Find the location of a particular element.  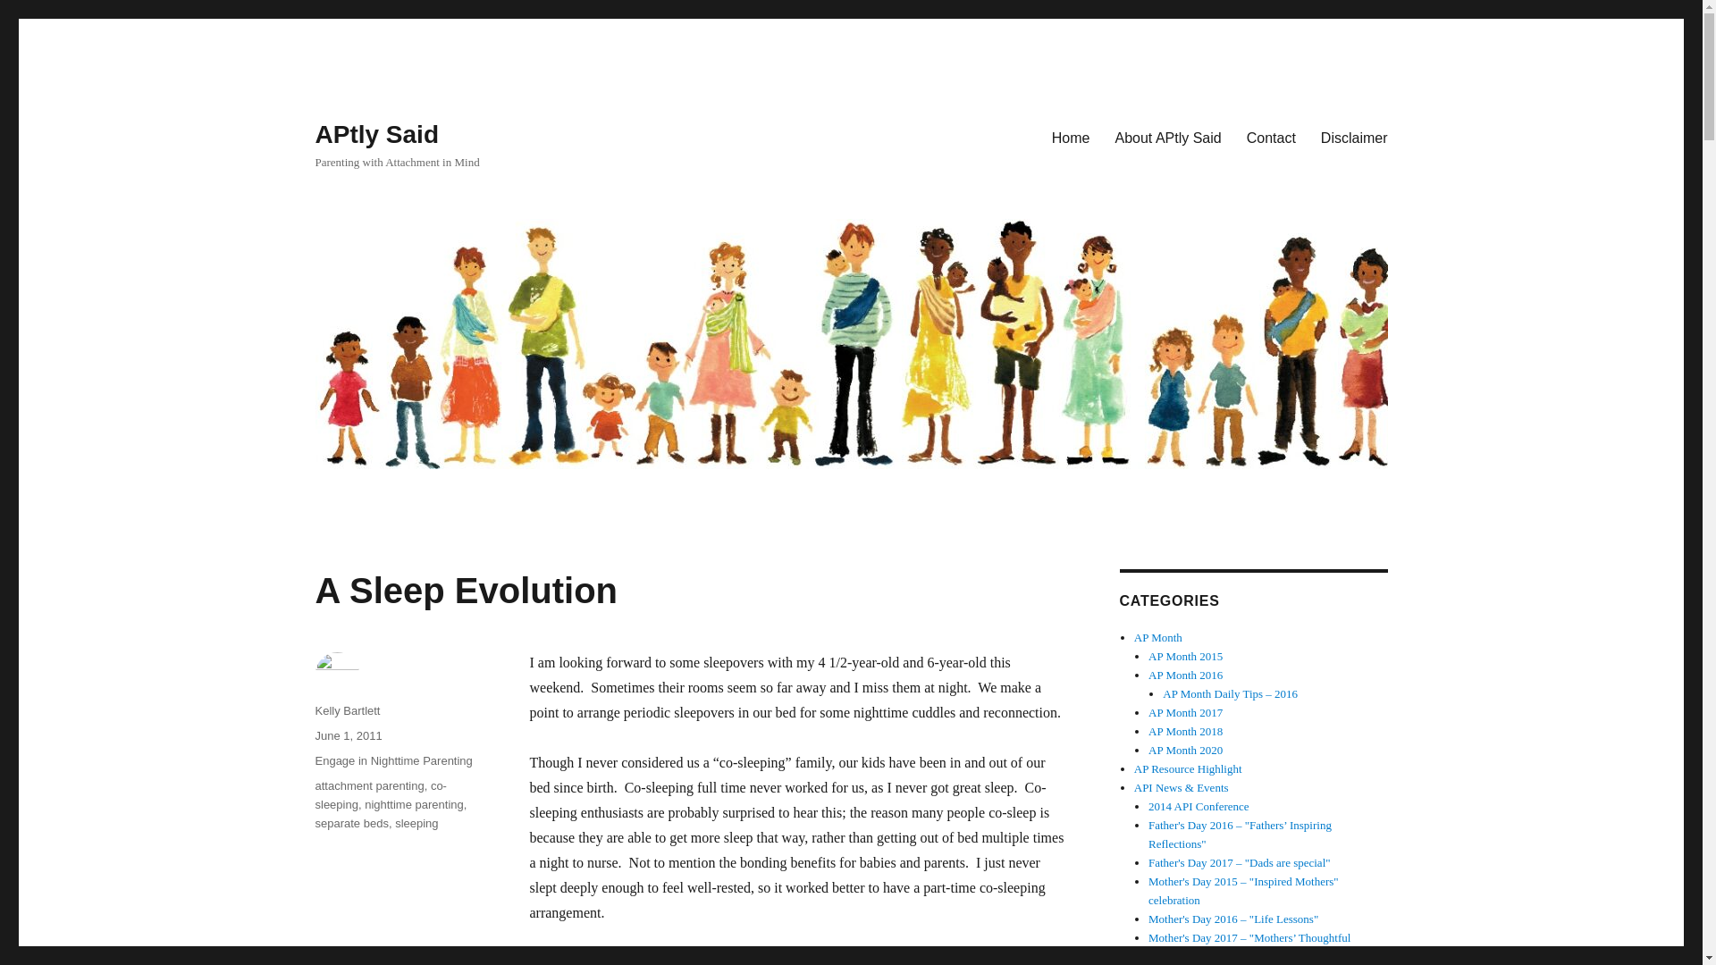

Disclaimer is located at coordinates (1353, 137).